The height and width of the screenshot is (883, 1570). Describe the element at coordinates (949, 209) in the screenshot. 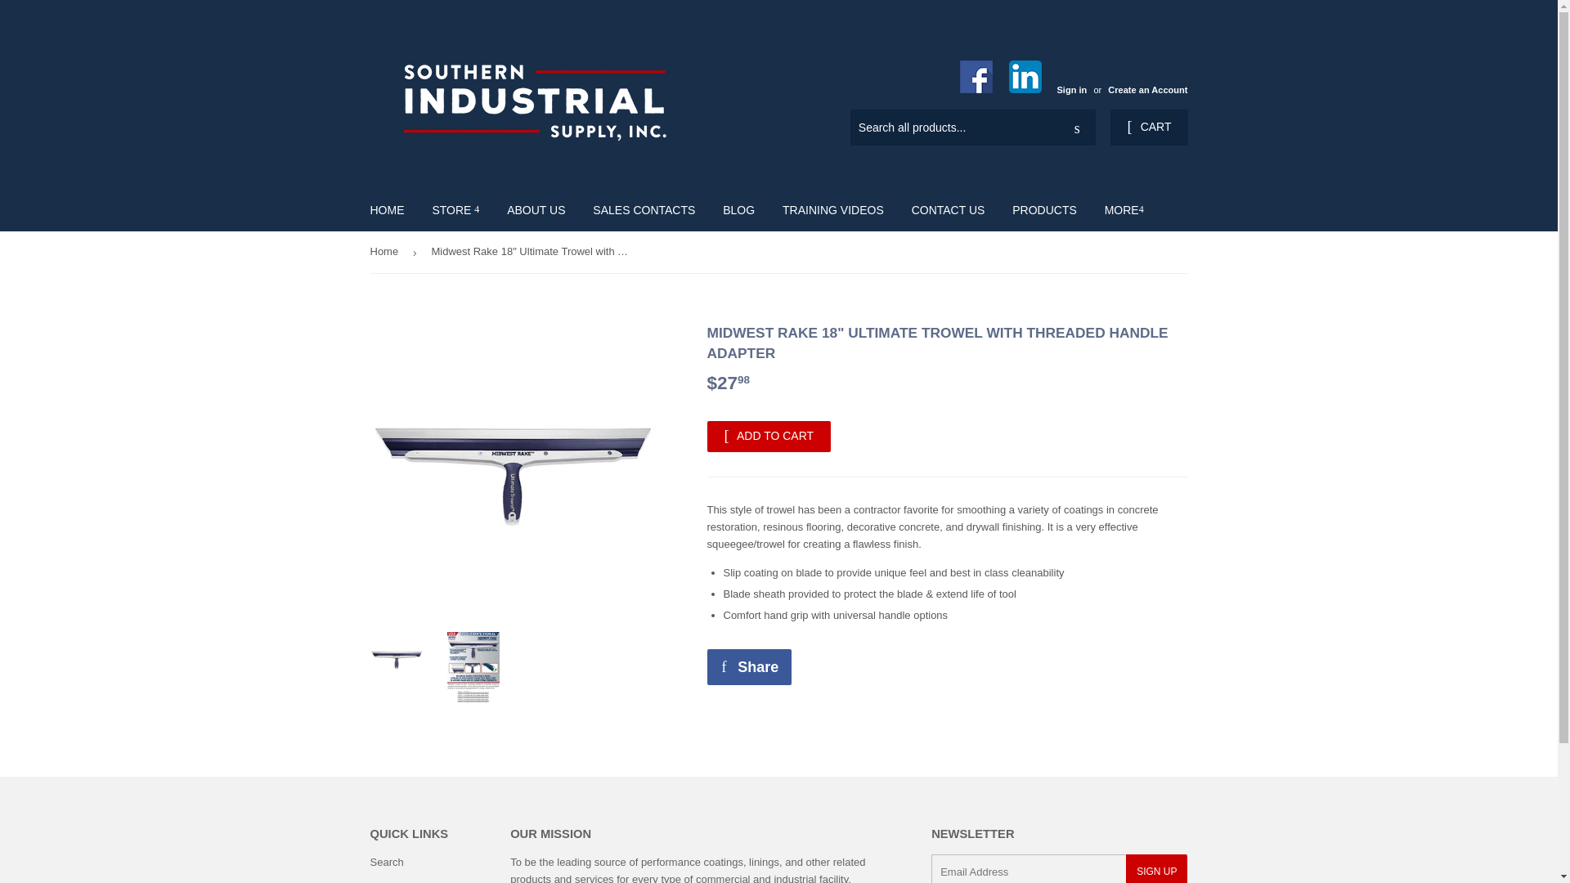

I see `CONTACT US` at that location.